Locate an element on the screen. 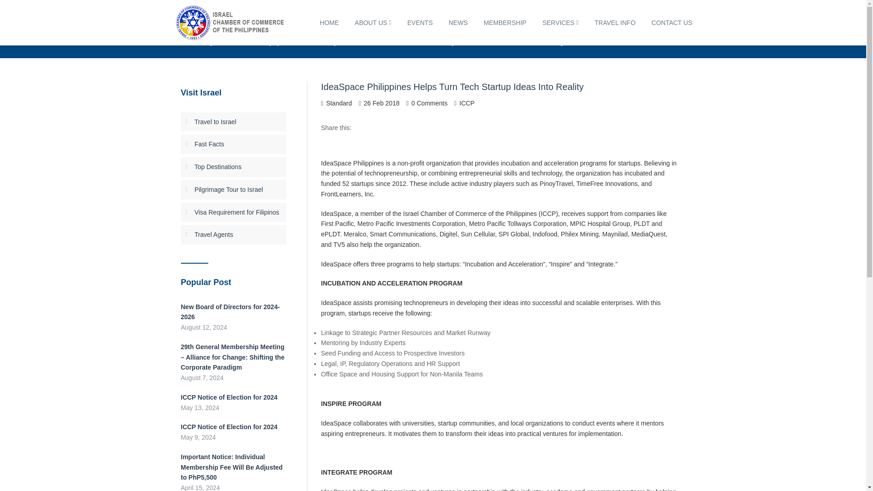 This screenshot has height=491, width=873. Pilgrimage Tour to Israel is located at coordinates (229, 190).